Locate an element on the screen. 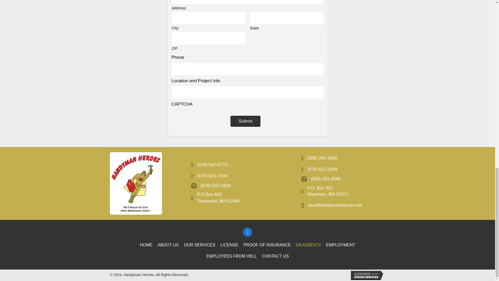 This screenshot has width=499, height=281. EMPLOYEES FROM HELL is located at coordinates (231, 256).